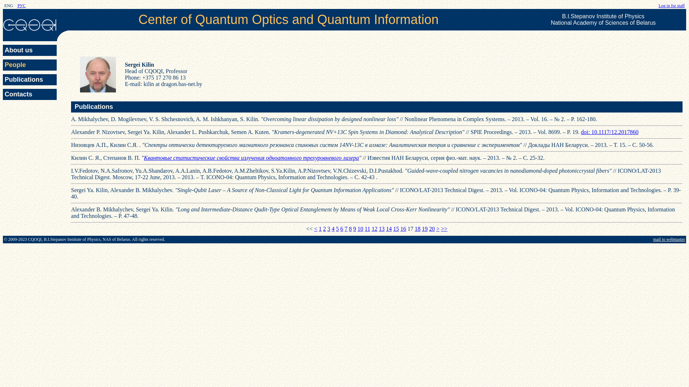  Describe the element at coordinates (324, 229) in the screenshot. I see `2` at that location.